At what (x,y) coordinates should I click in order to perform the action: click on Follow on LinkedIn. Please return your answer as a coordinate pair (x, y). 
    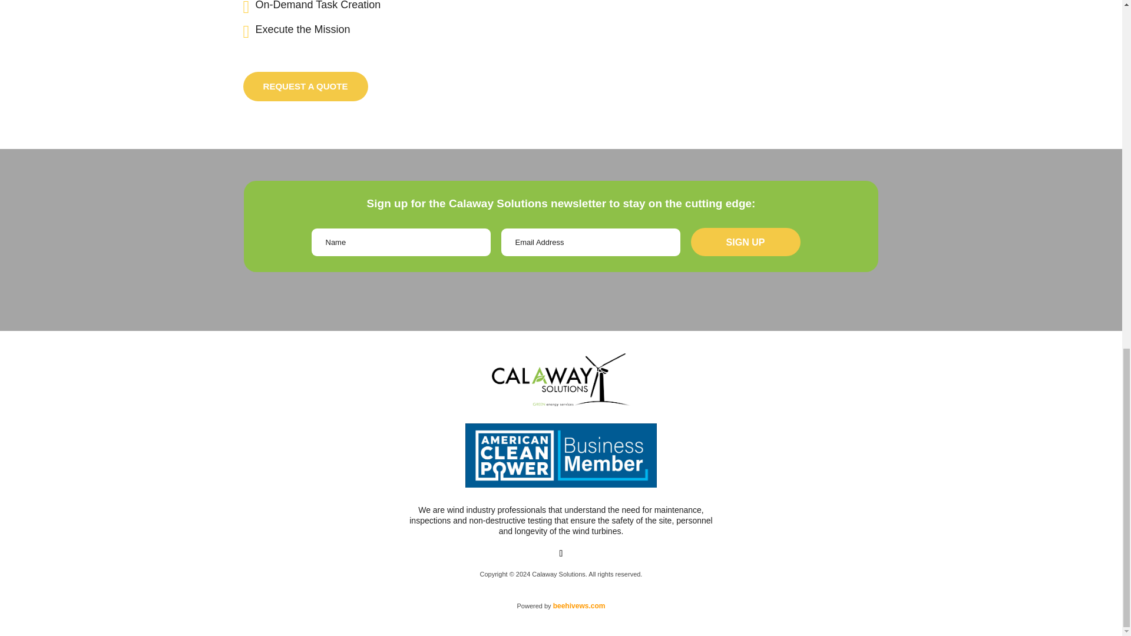
    Looking at the image, I should click on (561, 554).